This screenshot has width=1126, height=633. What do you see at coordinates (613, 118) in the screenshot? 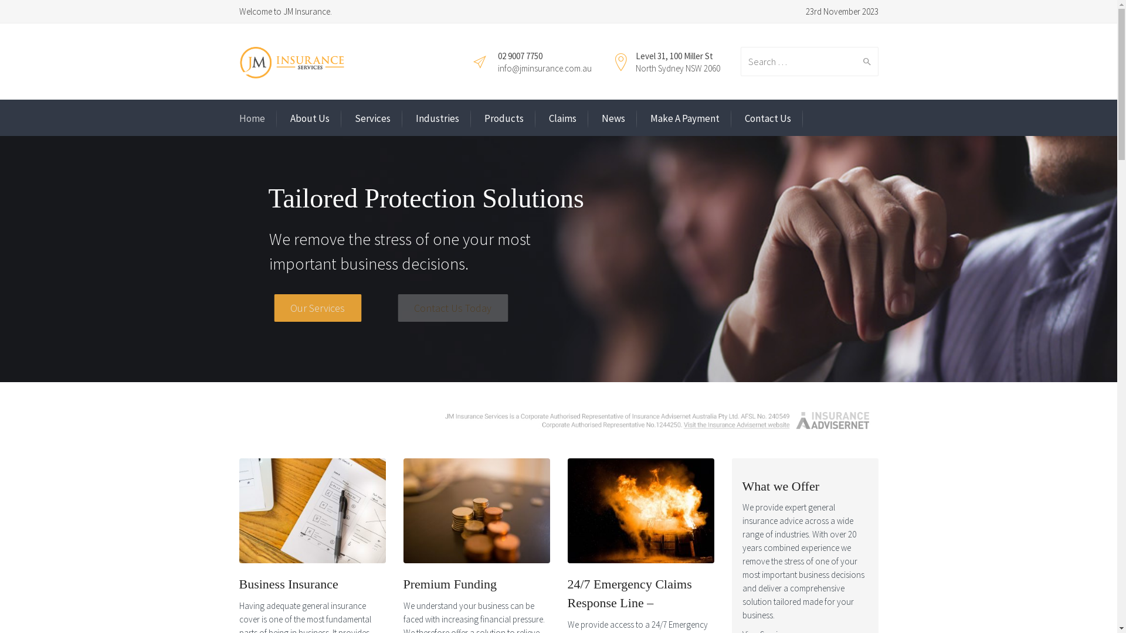
I see `News` at bounding box center [613, 118].